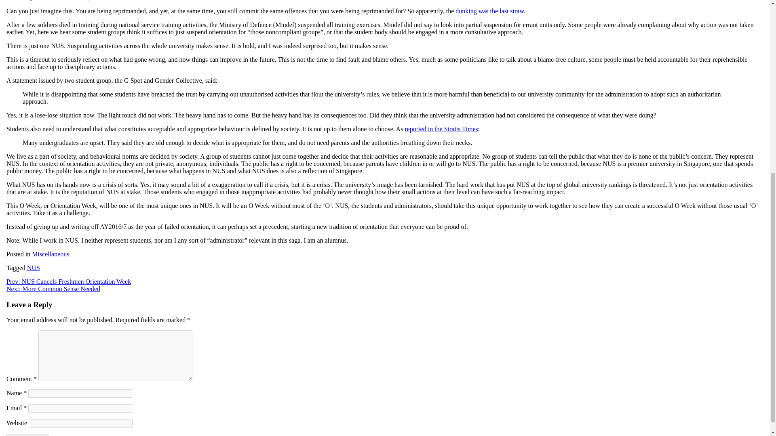 Image resolution: width=776 pixels, height=436 pixels. I want to click on Next: More Common Sense Needed, so click(53, 289).